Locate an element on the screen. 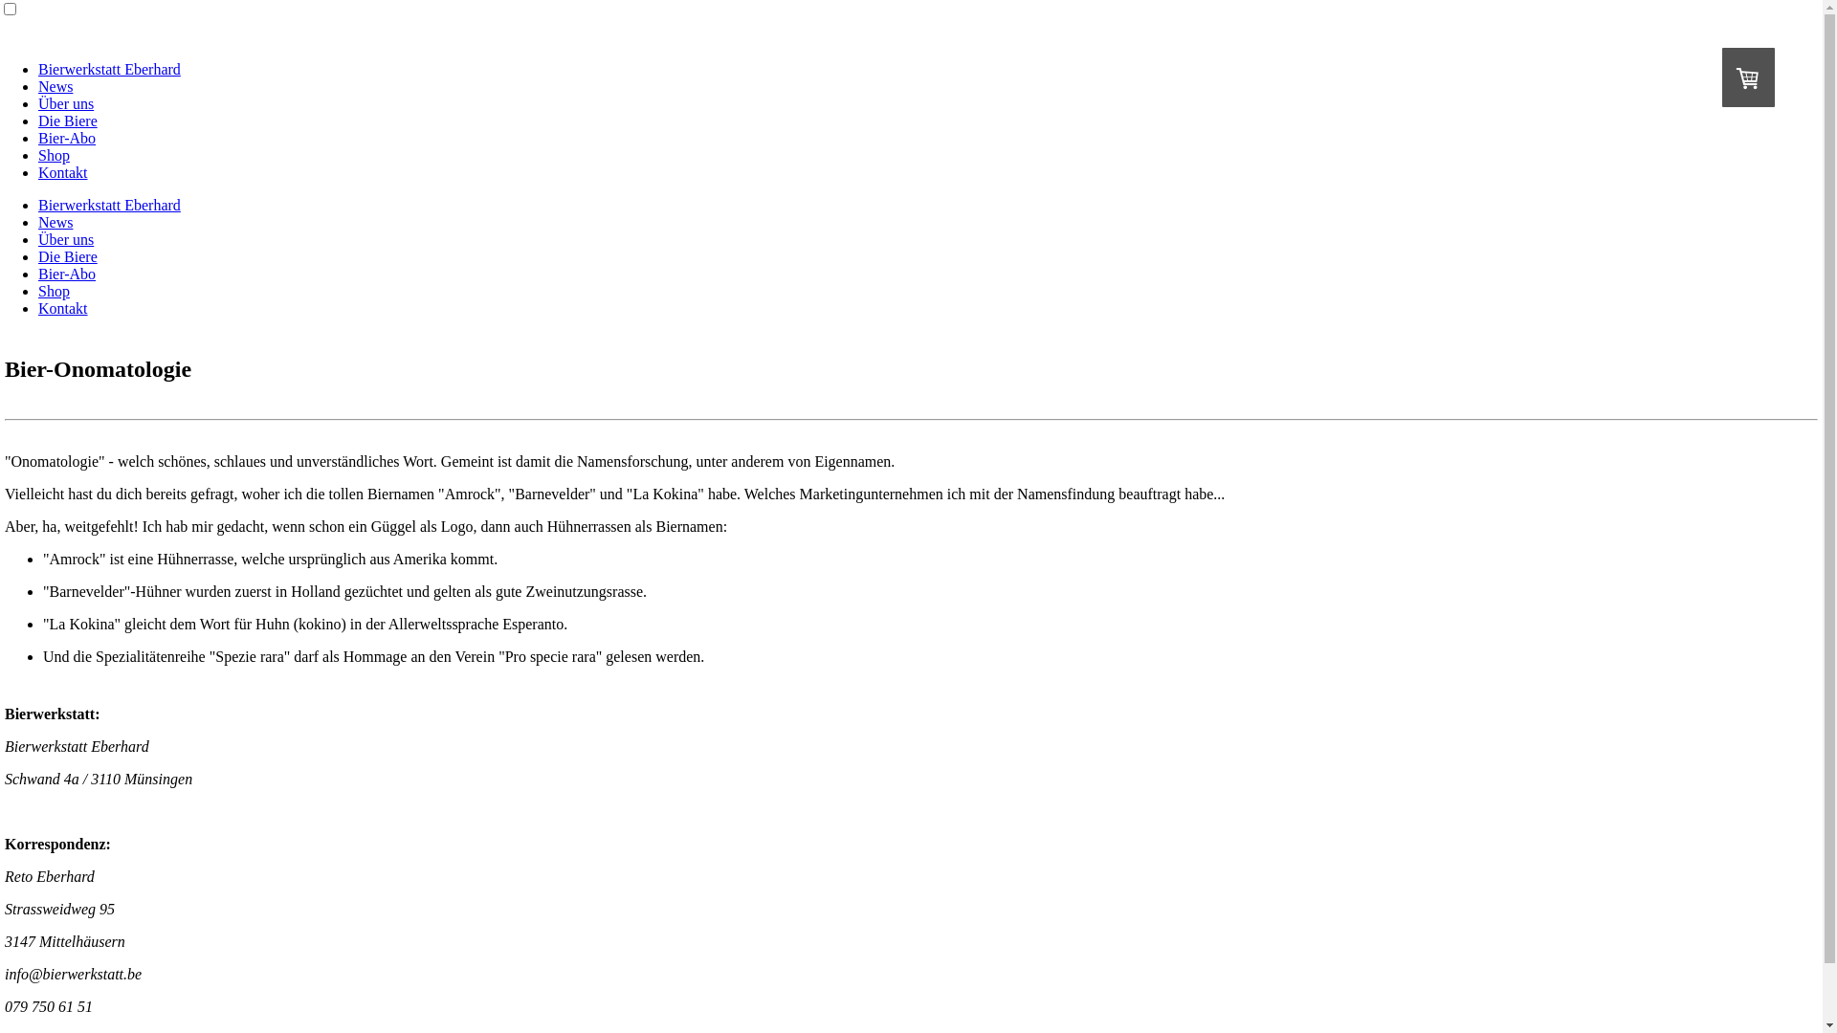  Bierwerkstatt Eberhard is located at coordinates (109, 69).